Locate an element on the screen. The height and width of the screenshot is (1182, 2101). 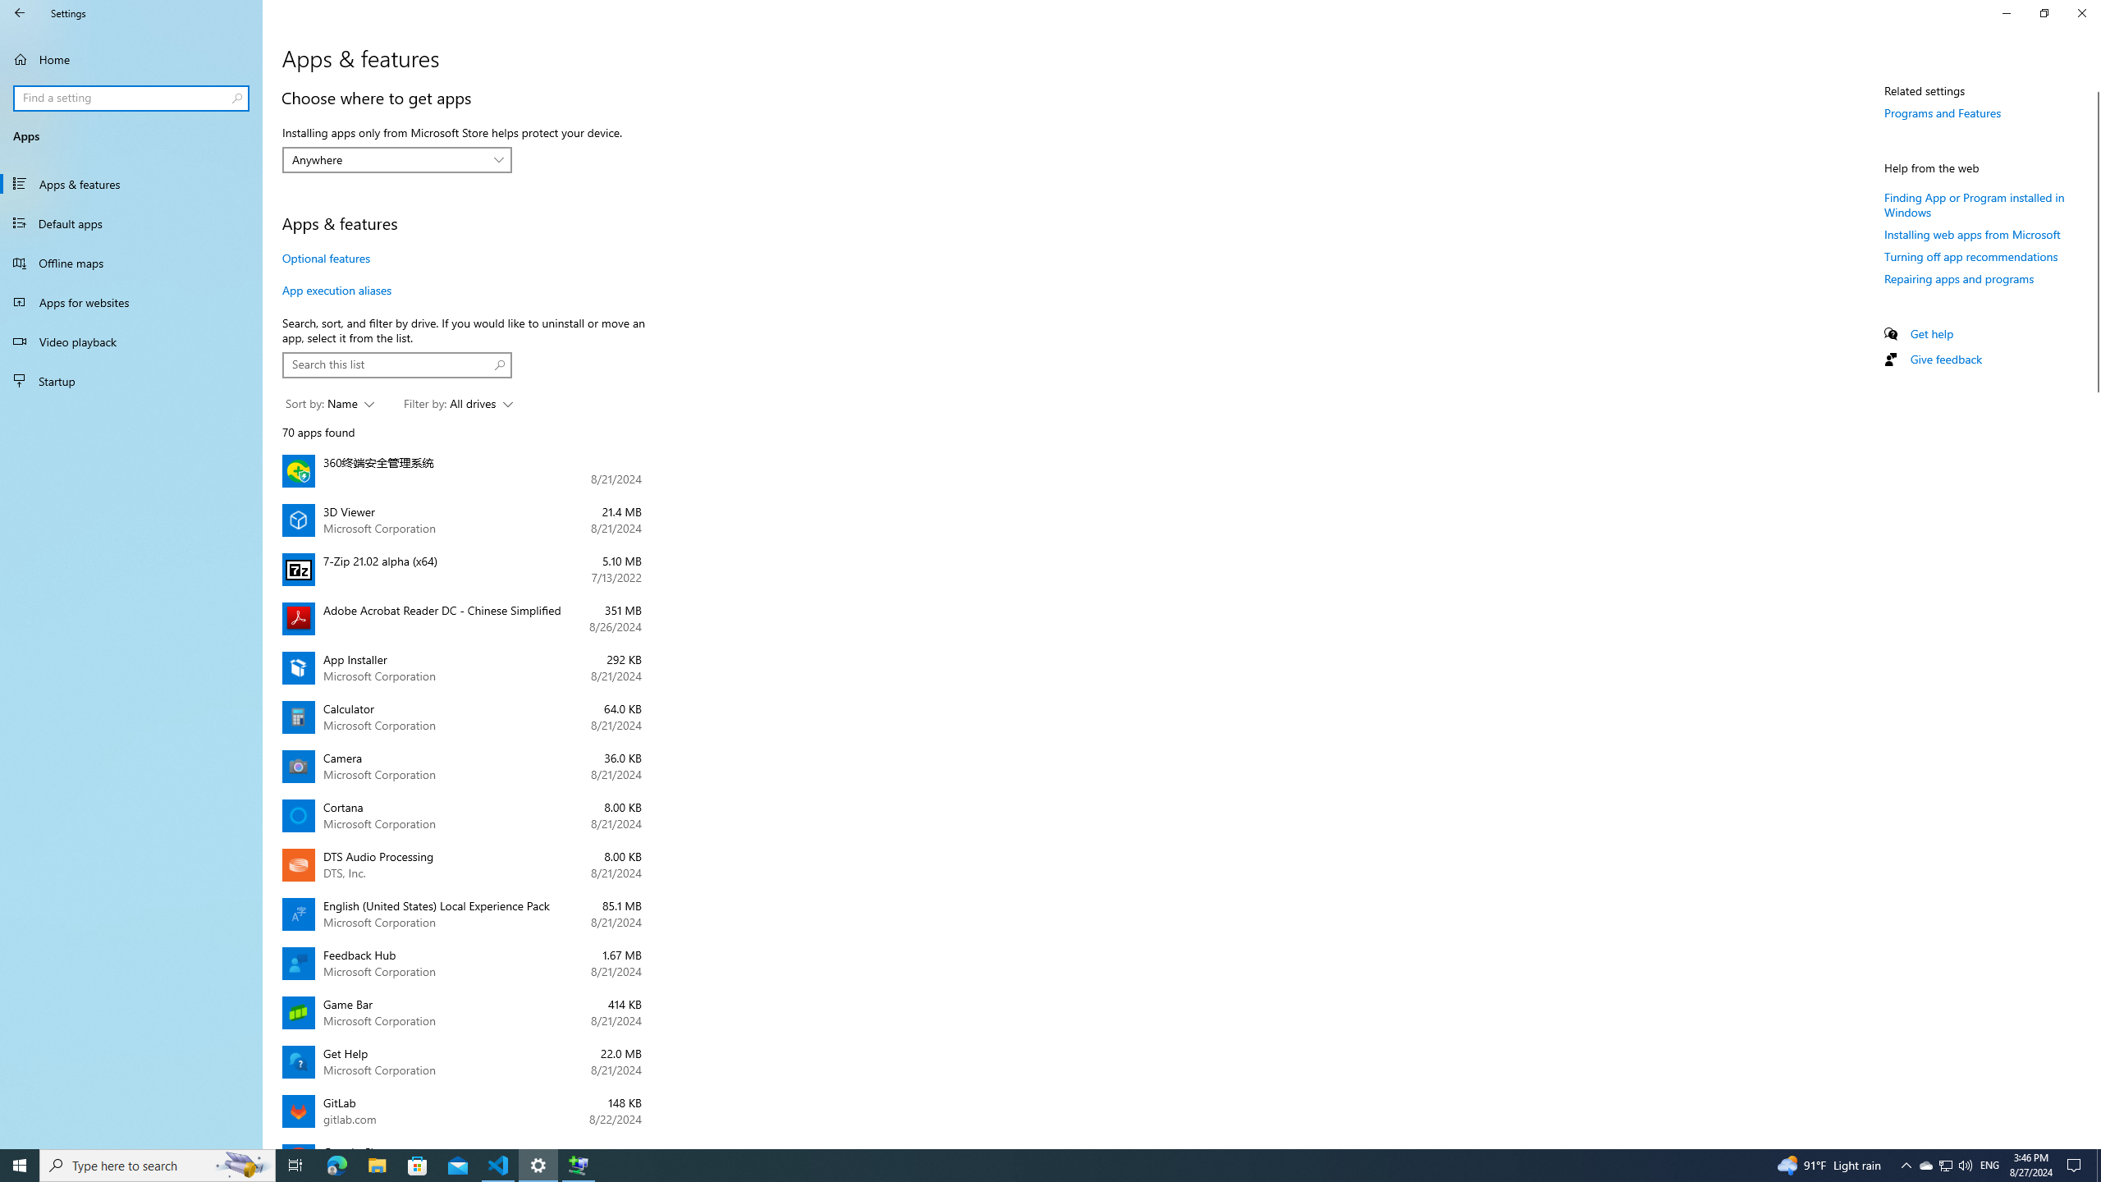
Visual Studio Code - 1 running window is located at coordinates (499, 1166).